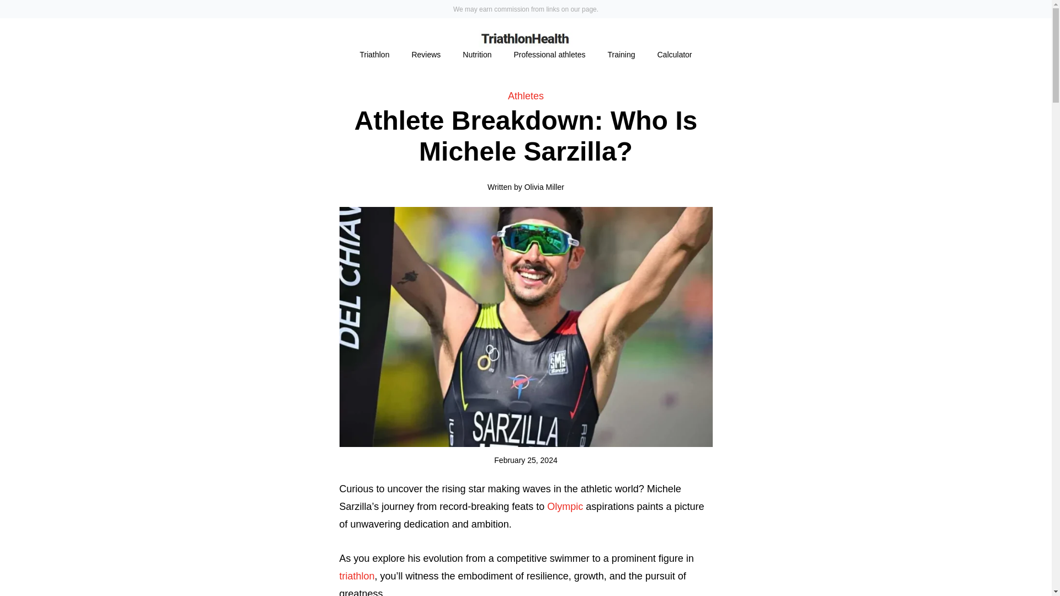 The height and width of the screenshot is (596, 1060). Describe the element at coordinates (357, 576) in the screenshot. I see `triathlon` at that location.